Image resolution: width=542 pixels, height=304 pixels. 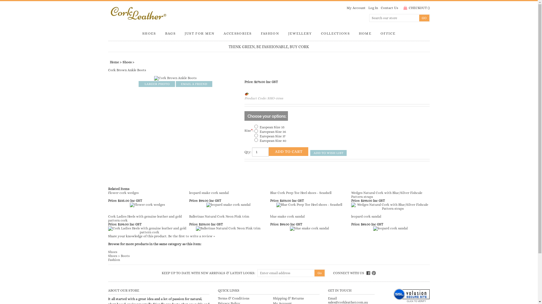 What do you see at coordinates (123, 193) in the screenshot?
I see `Flower cork wedges` at bounding box center [123, 193].